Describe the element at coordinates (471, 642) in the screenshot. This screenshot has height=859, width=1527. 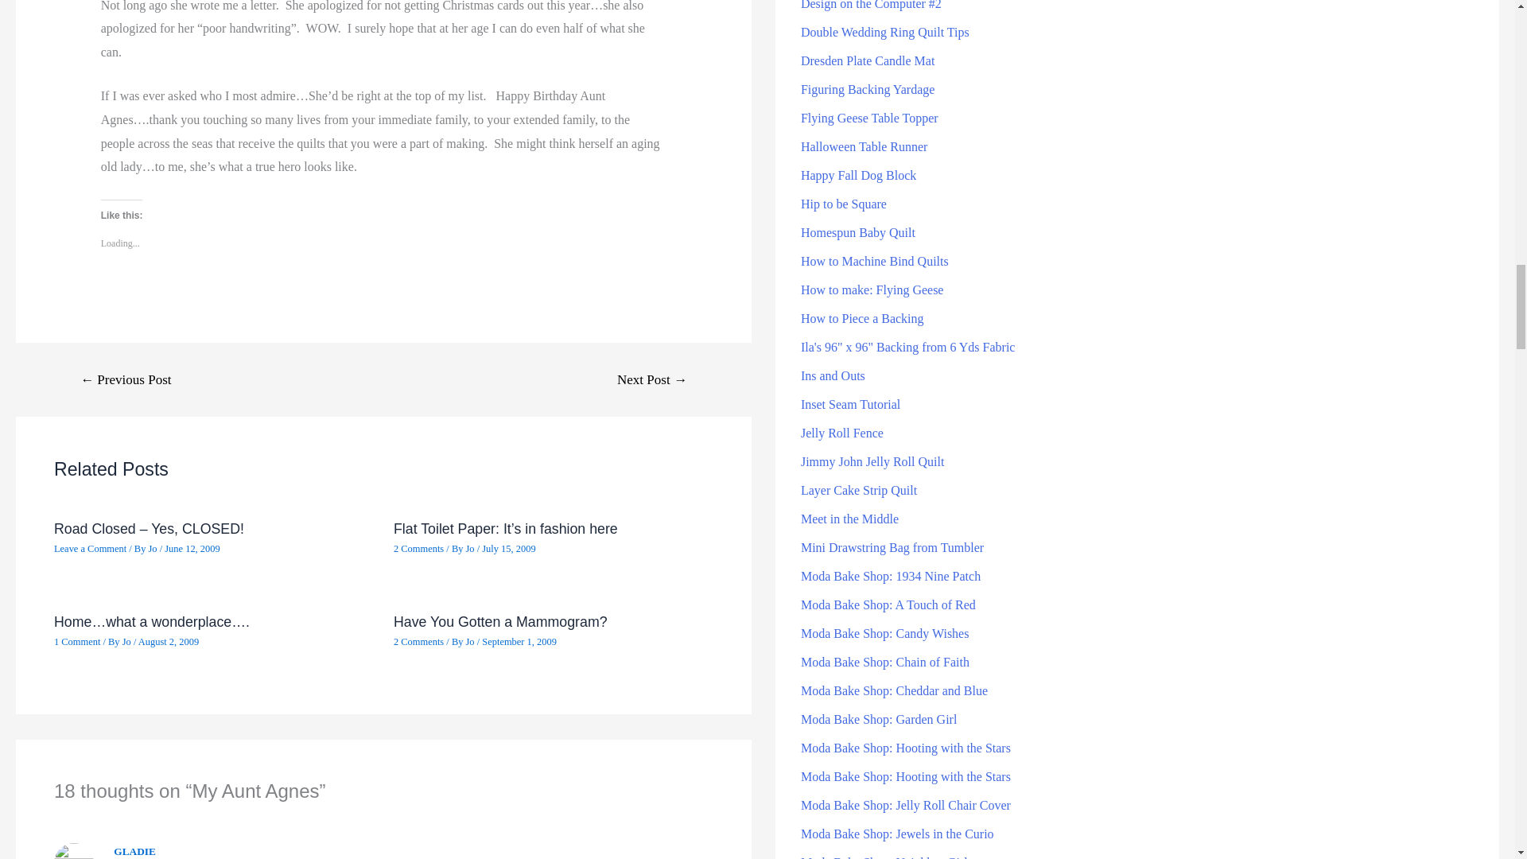
I see `View all posts by Jo` at that location.